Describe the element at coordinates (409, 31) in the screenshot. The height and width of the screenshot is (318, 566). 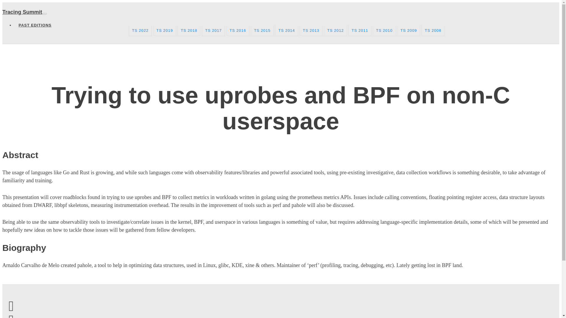
I see `TS 2009` at that location.